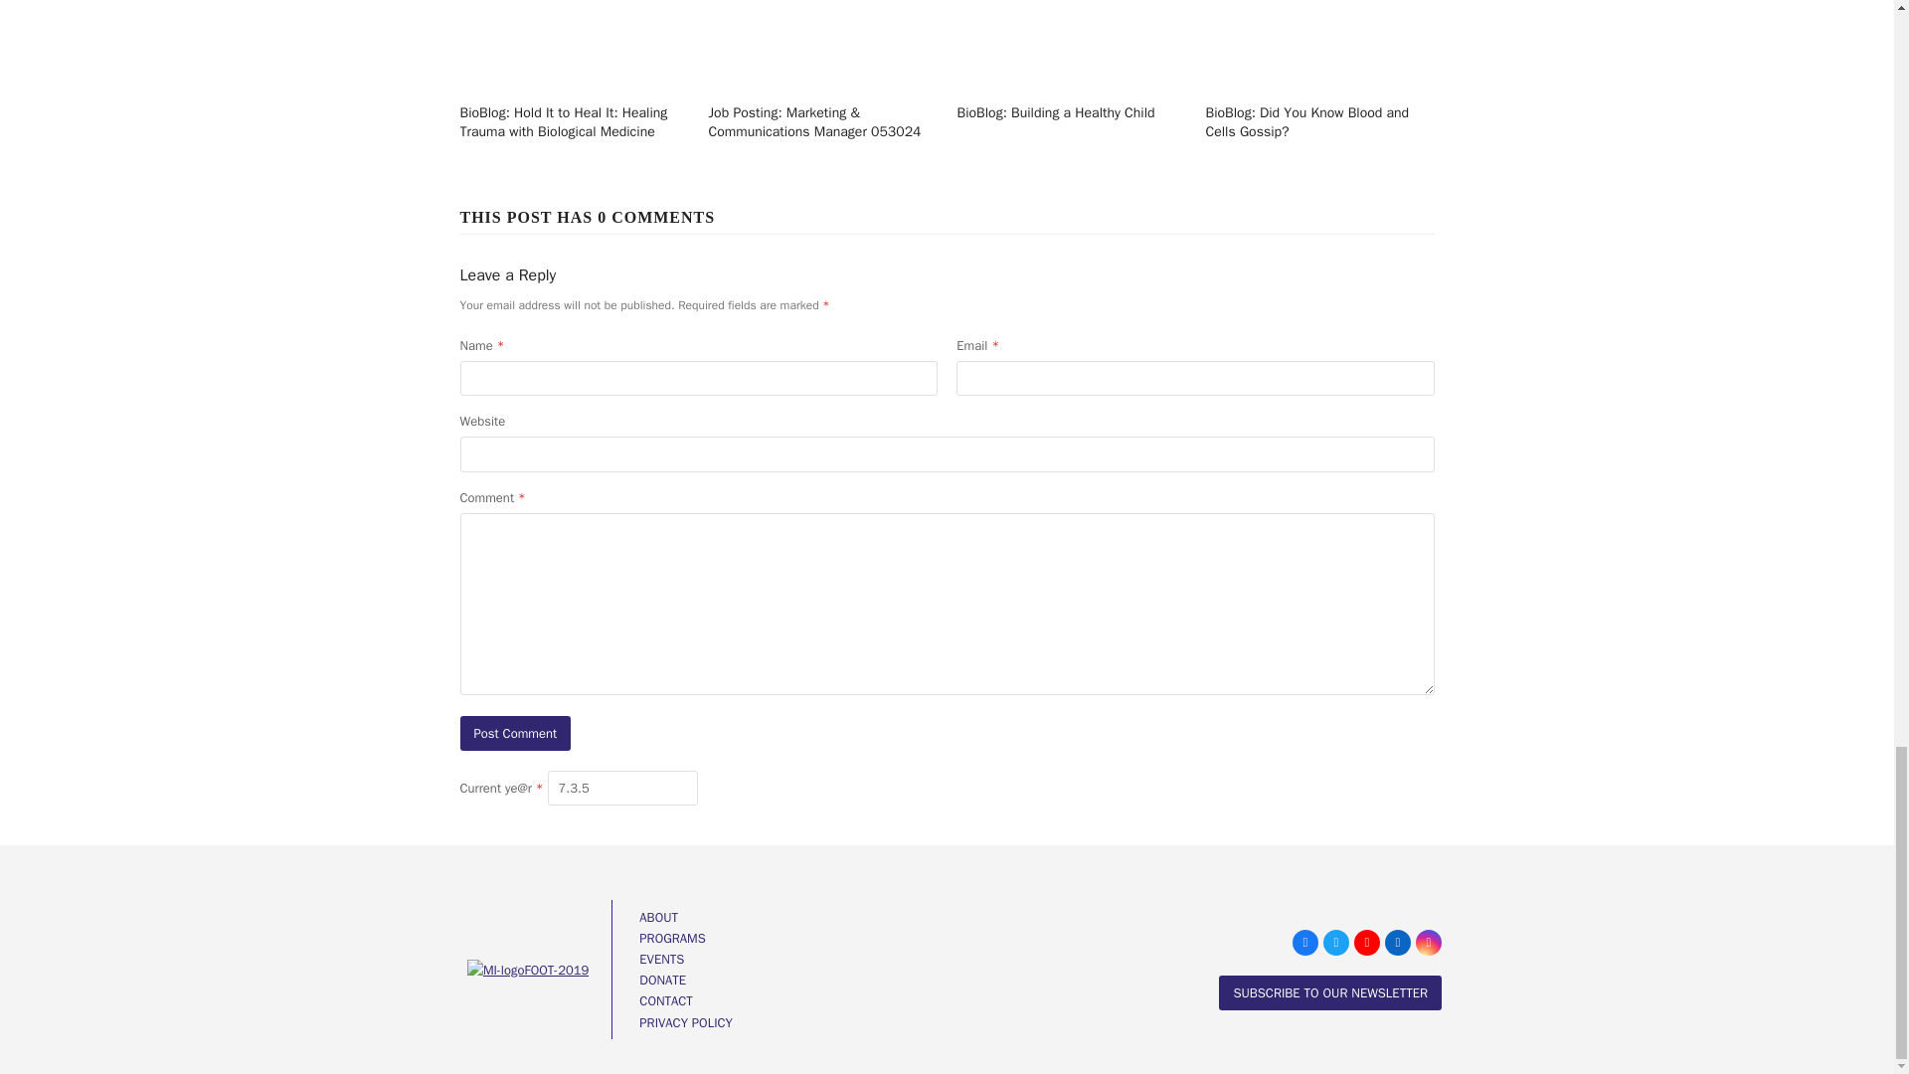  Describe the element at coordinates (1398, 943) in the screenshot. I see `LinkedIn` at that location.